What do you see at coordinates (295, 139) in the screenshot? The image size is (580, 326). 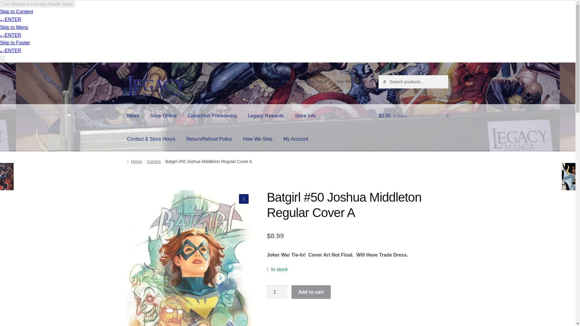 I see `My Account` at bounding box center [295, 139].